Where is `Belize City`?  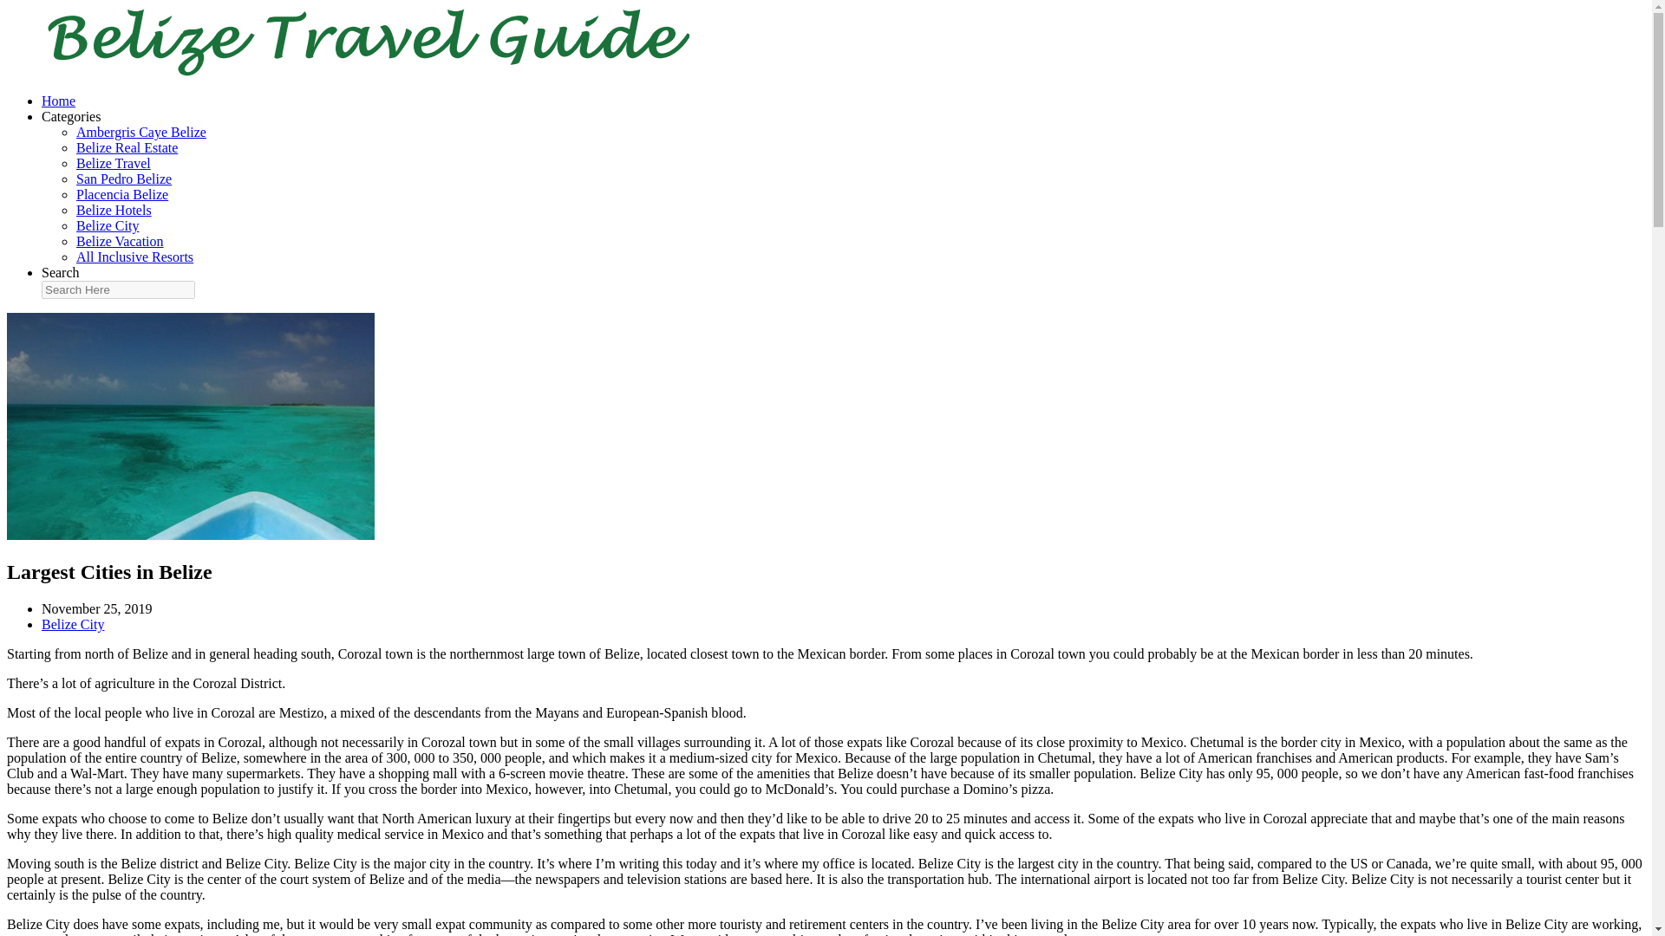
Belize City is located at coordinates (108, 225).